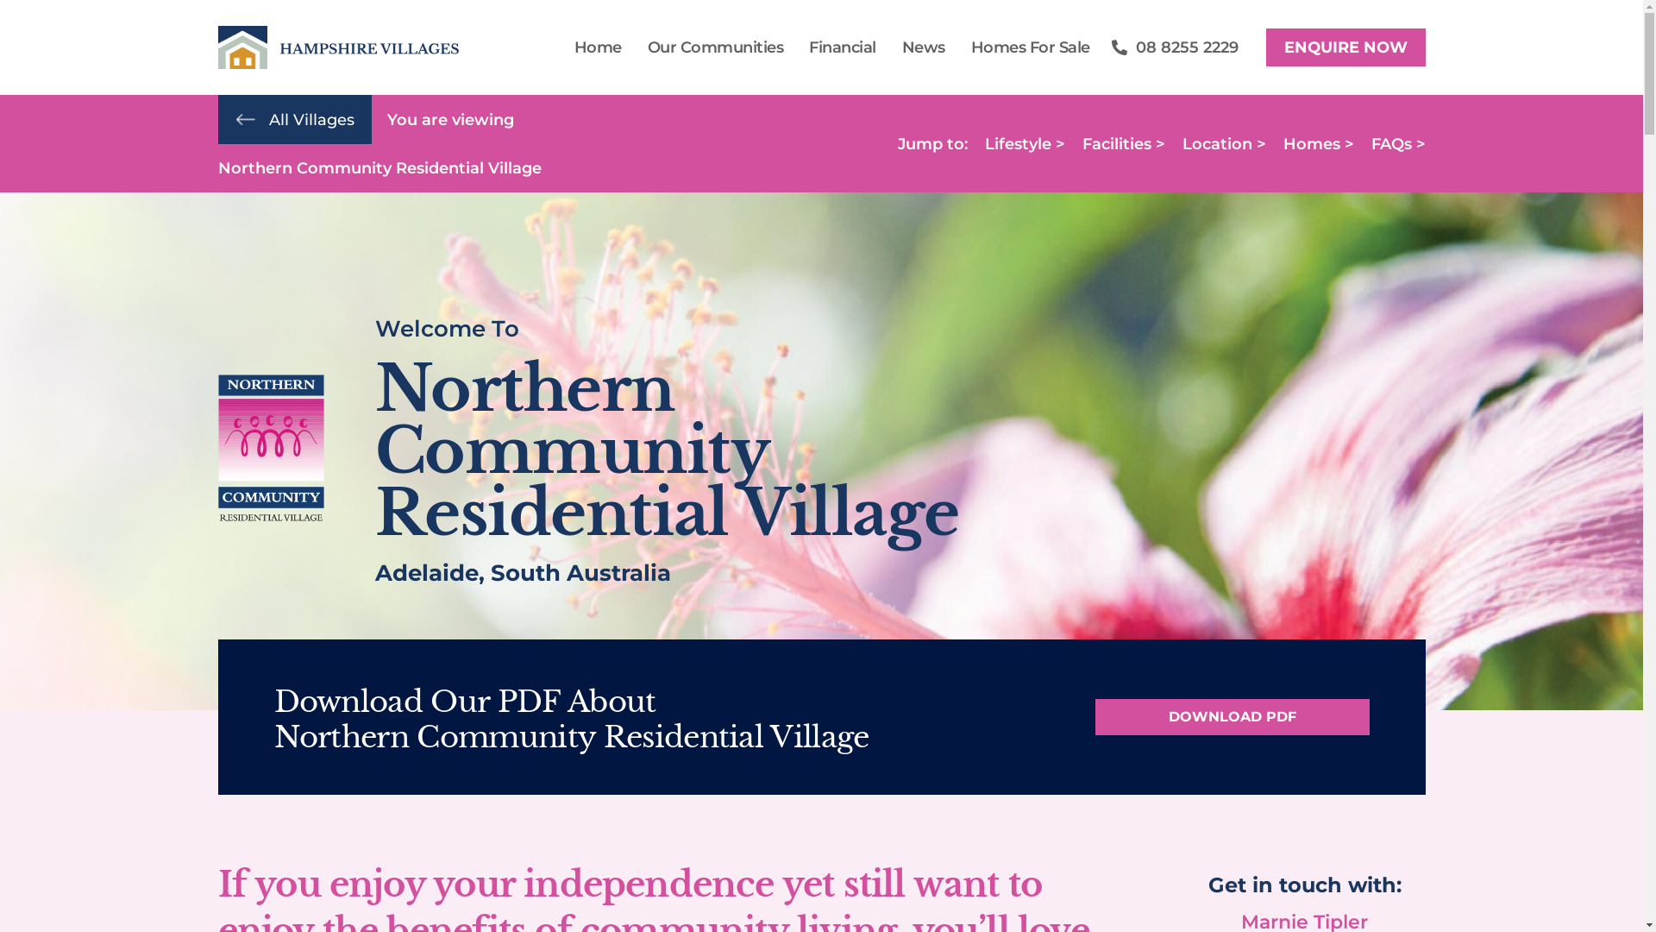 The height and width of the screenshot is (932, 1656). Describe the element at coordinates (1319, 143) in the screenshot. I see `Homes >` at that location.